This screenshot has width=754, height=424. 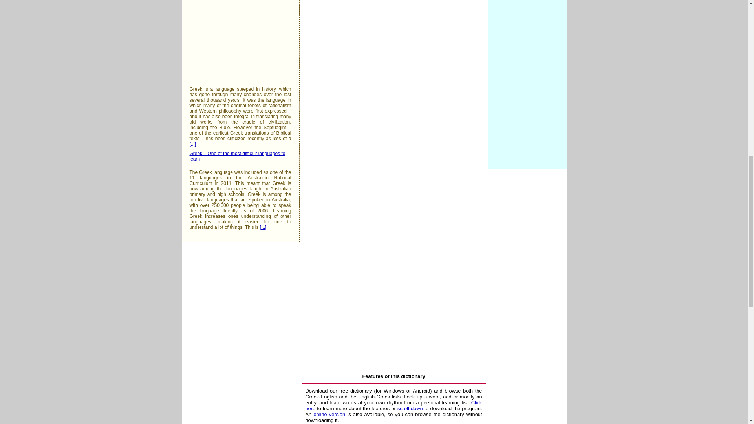 I want to click on scroll down, so click(x=410, y=408).